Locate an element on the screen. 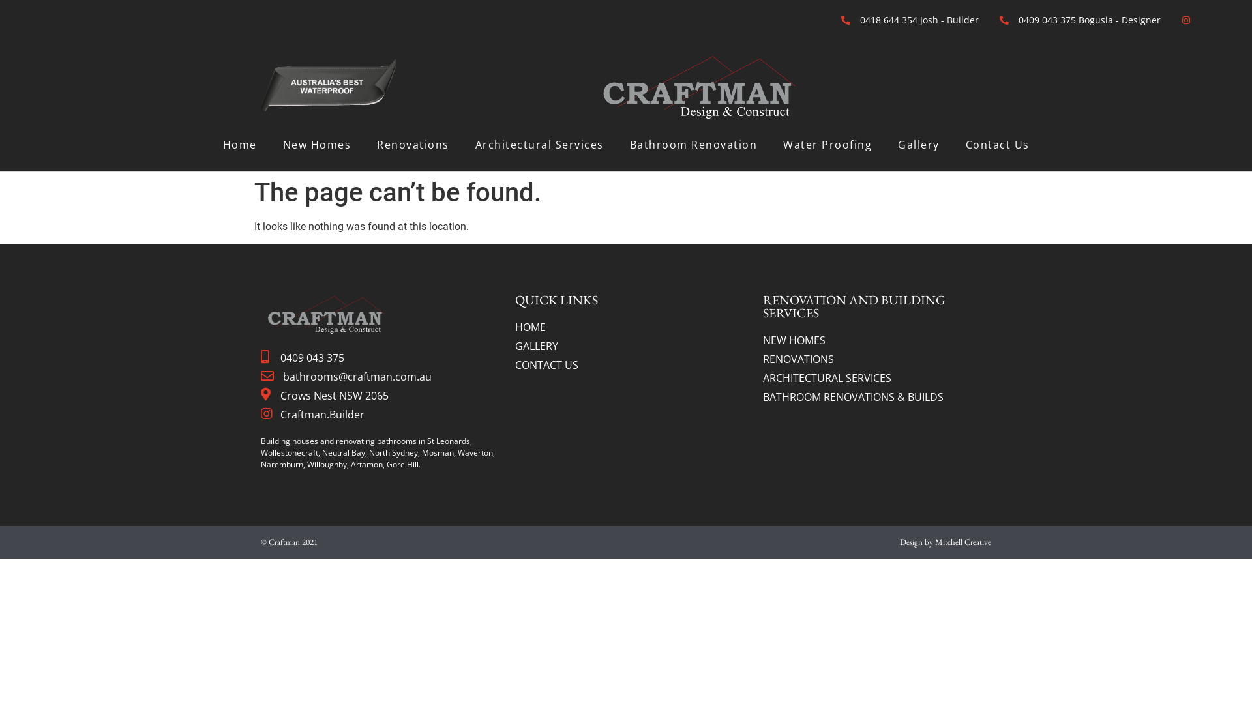  Renovations is located at coordinates (413, 145).